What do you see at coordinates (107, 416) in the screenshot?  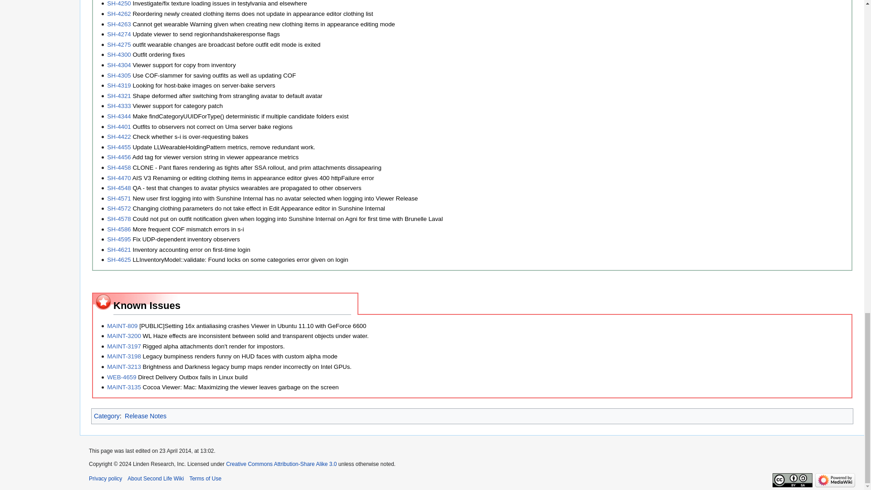 I see `Special:Categories` at bounding box center [107, 416].